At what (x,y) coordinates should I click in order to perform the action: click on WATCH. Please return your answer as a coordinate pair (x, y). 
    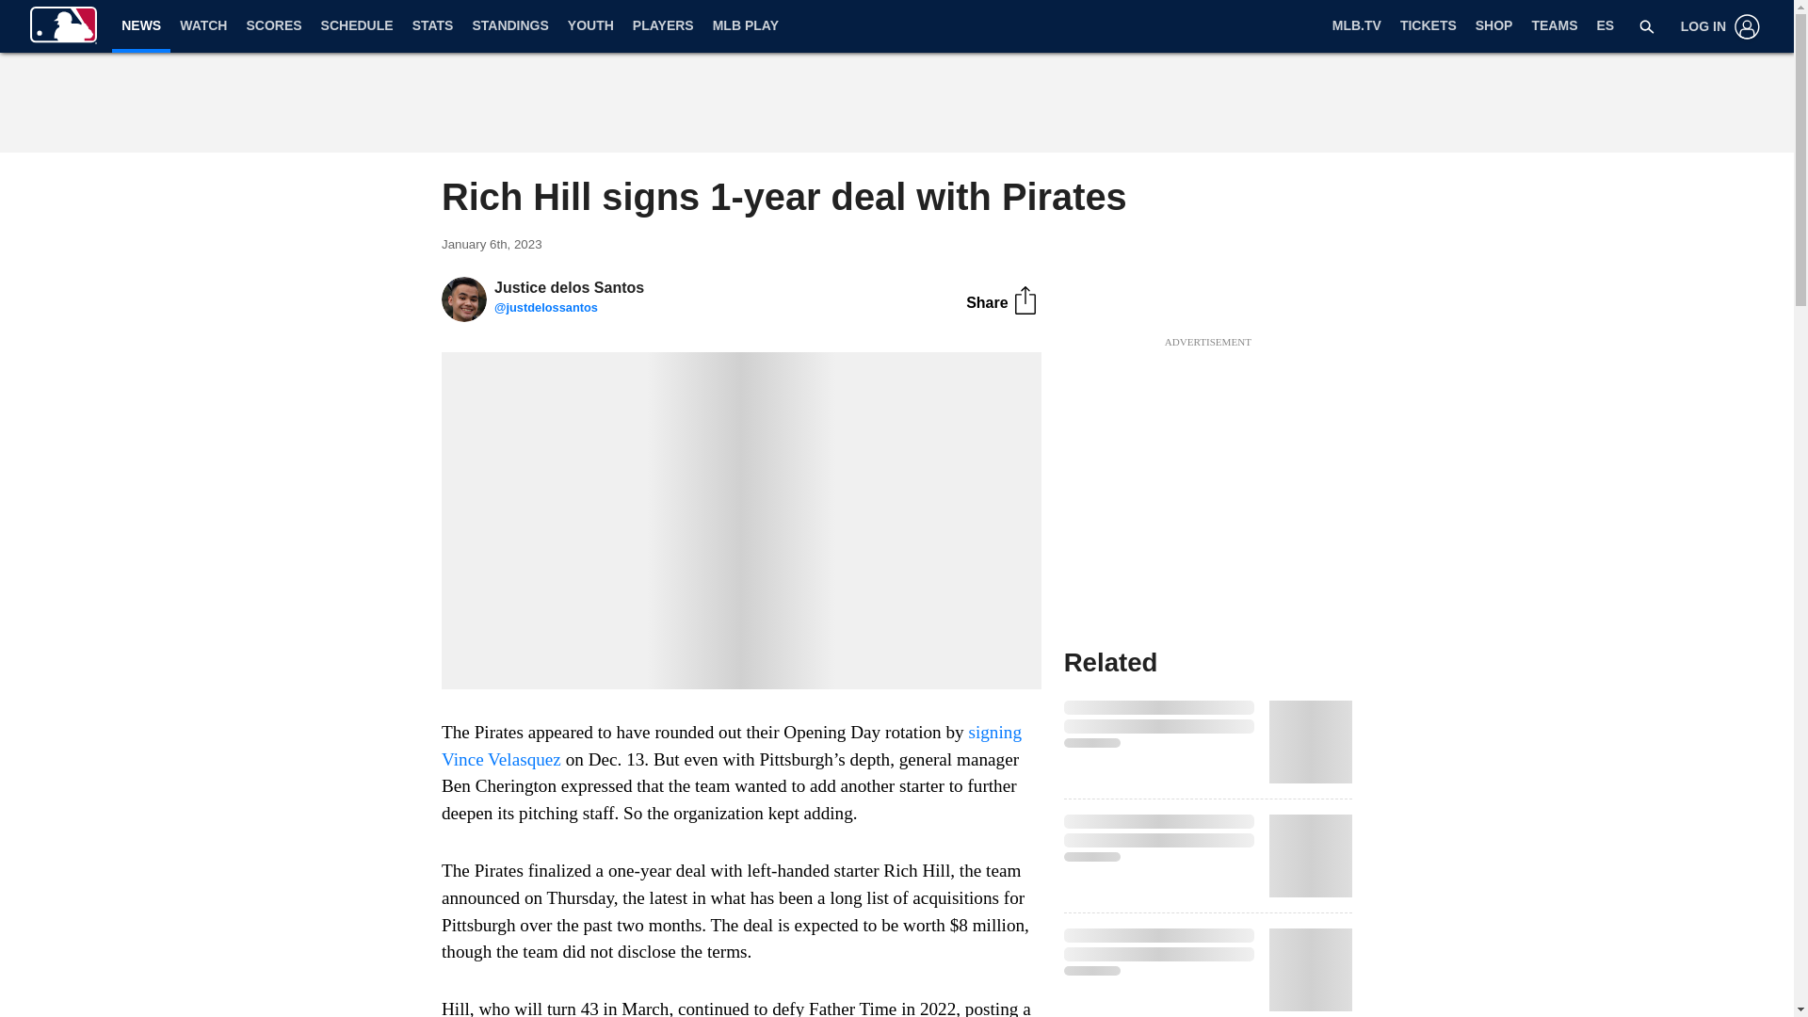
    Looking at the image, I should click on (203, 26).